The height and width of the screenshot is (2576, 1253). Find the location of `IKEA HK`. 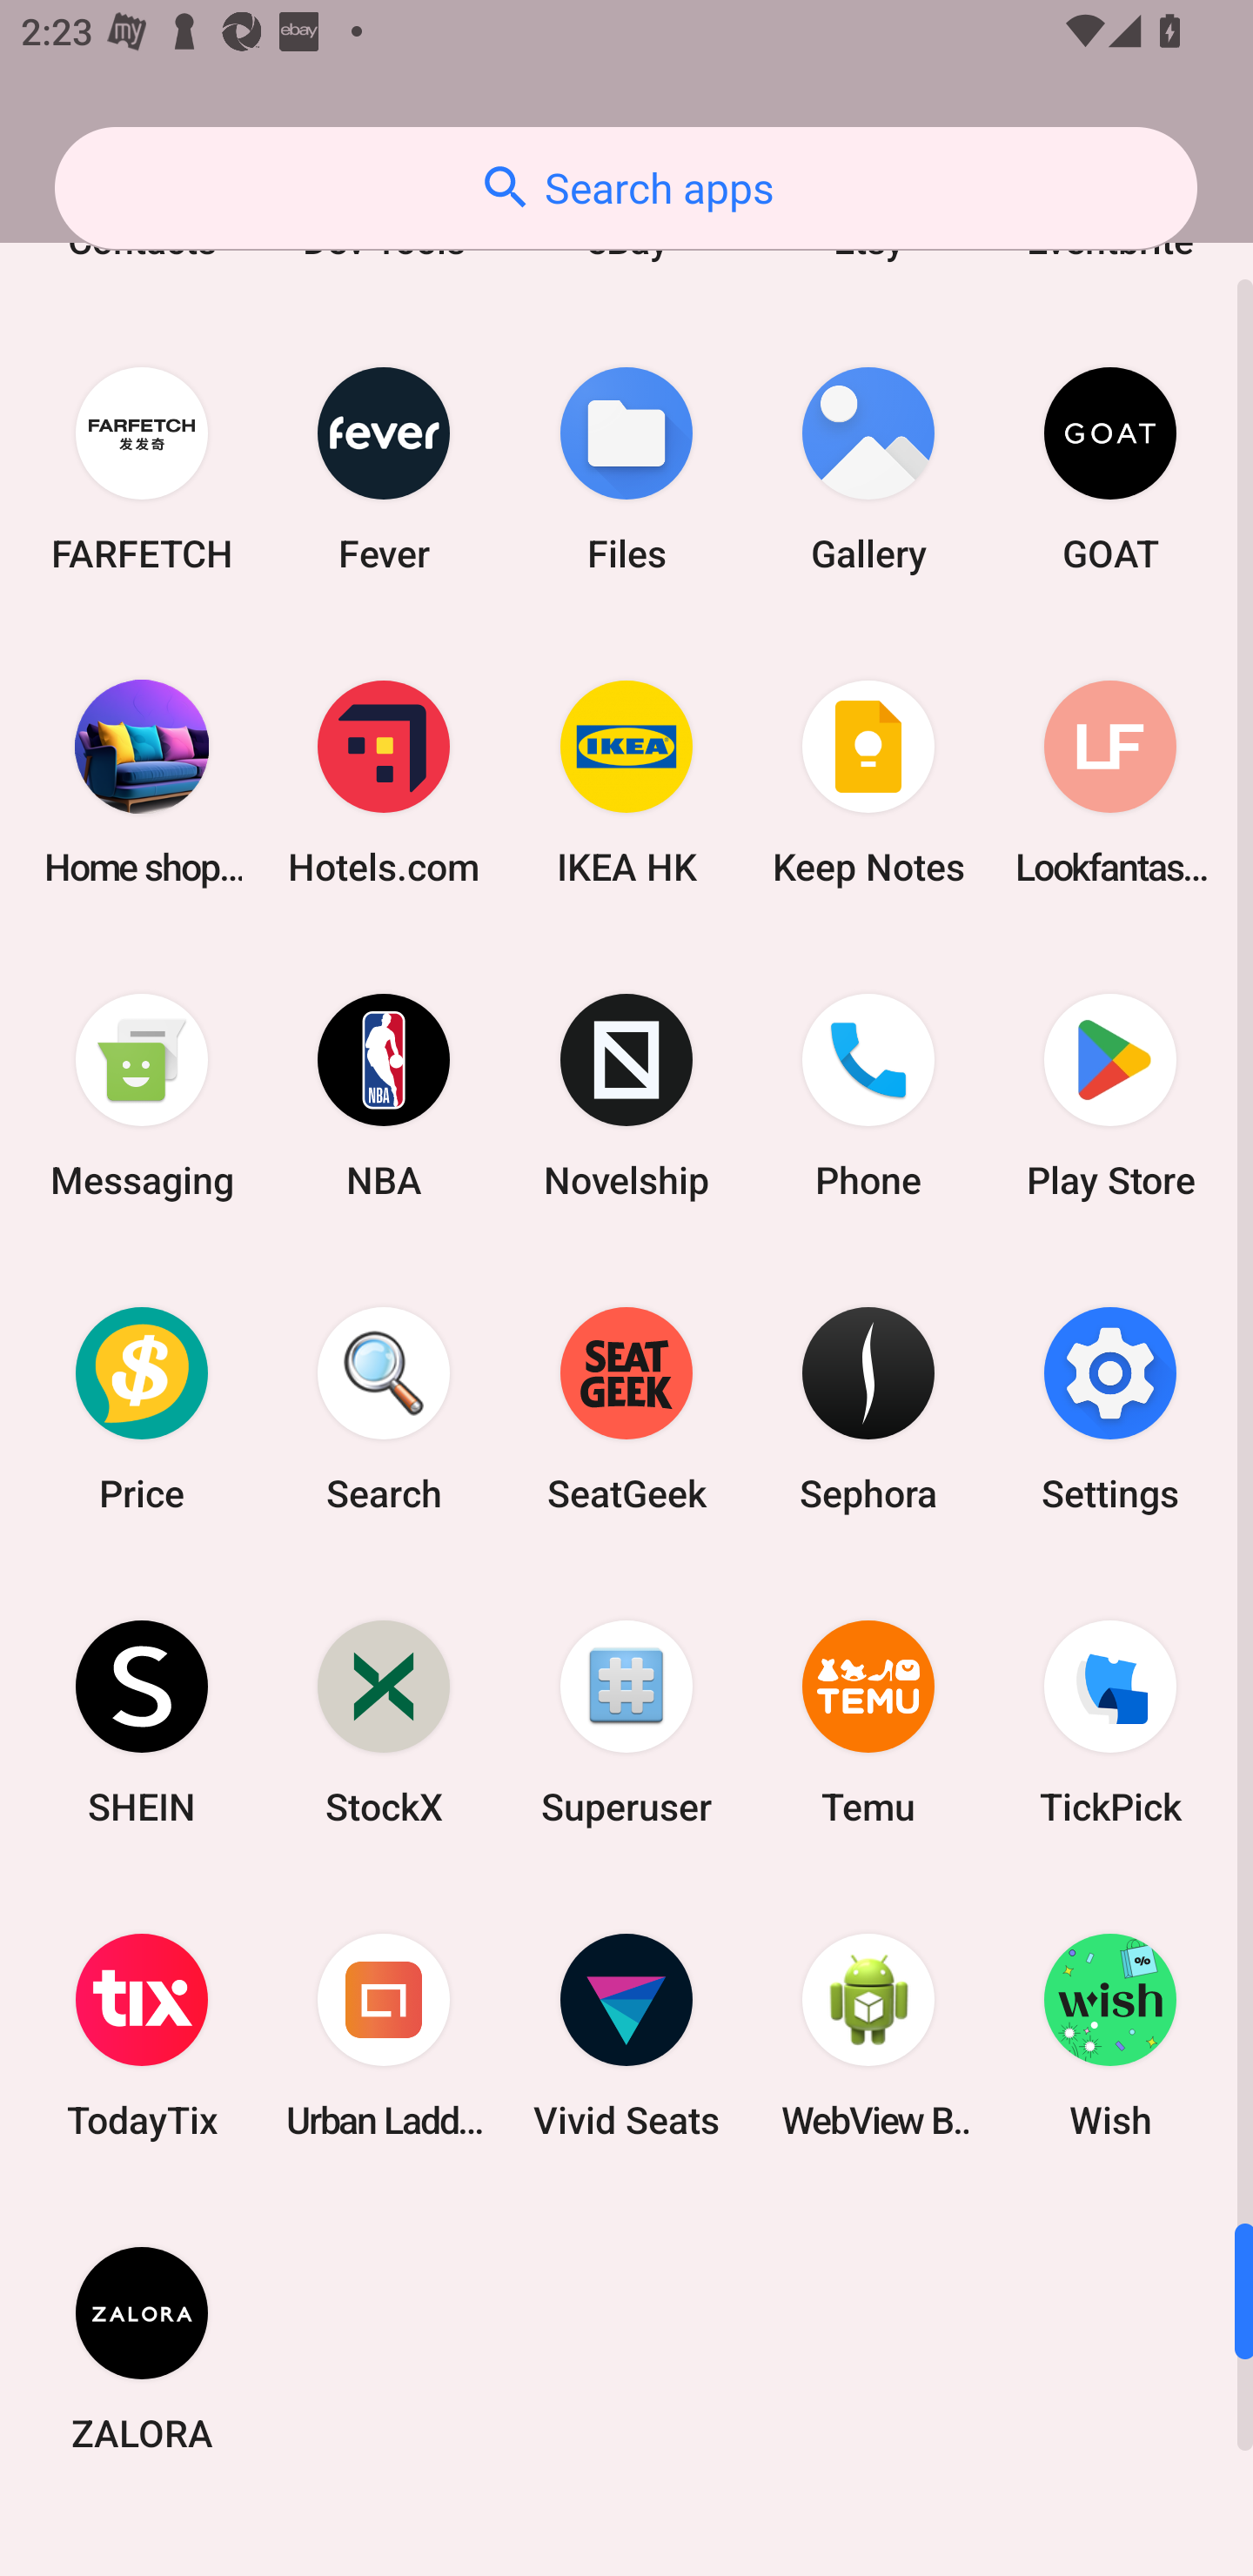

IKEA HK is located at coordinates (626, 783).